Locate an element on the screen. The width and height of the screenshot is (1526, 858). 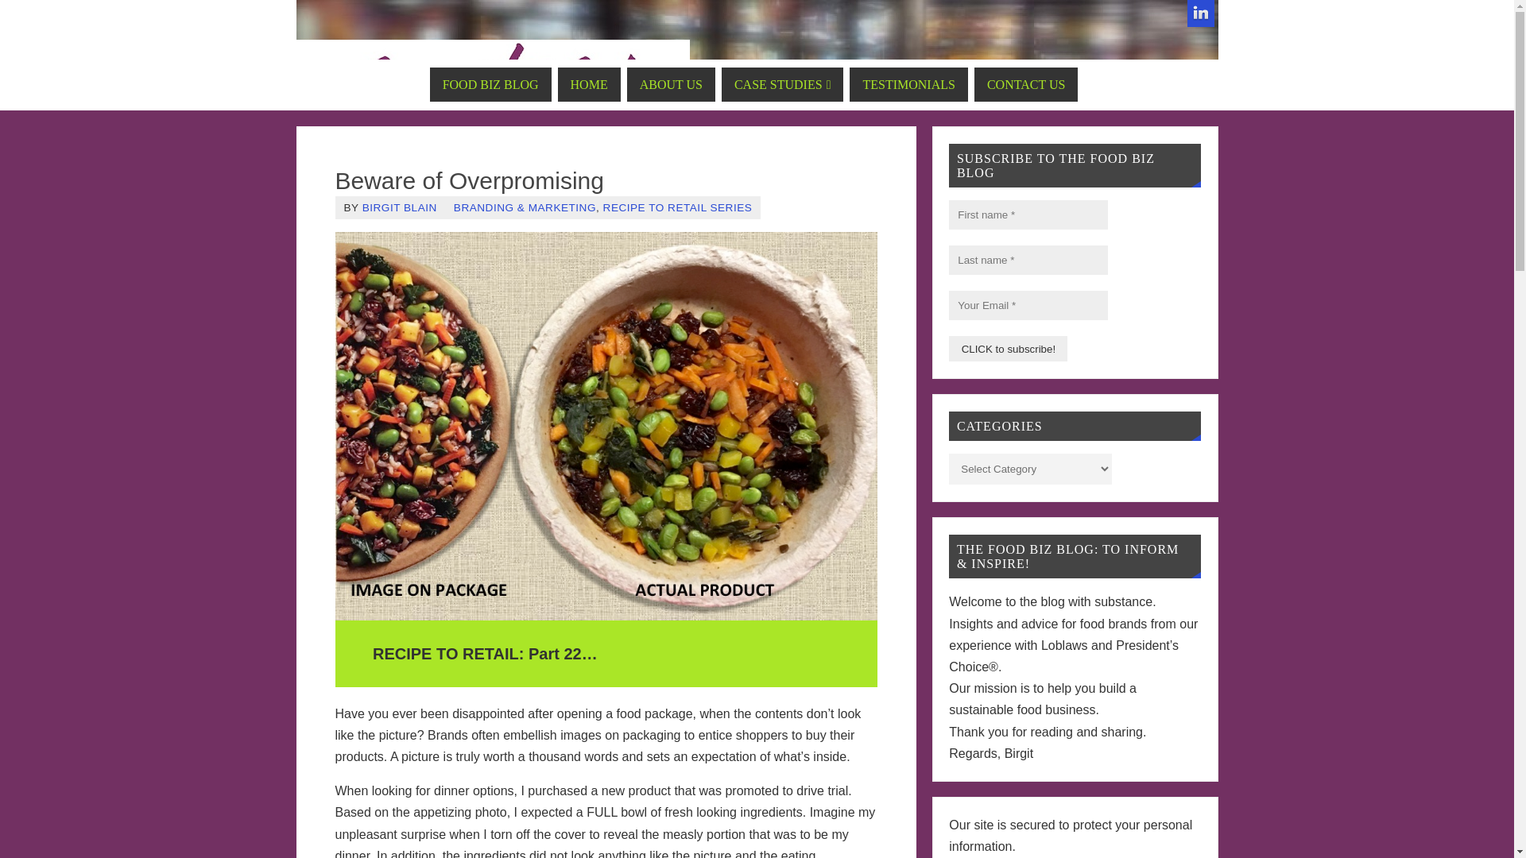
CLICK to subscribe! is located at coordinates (1008, 348).